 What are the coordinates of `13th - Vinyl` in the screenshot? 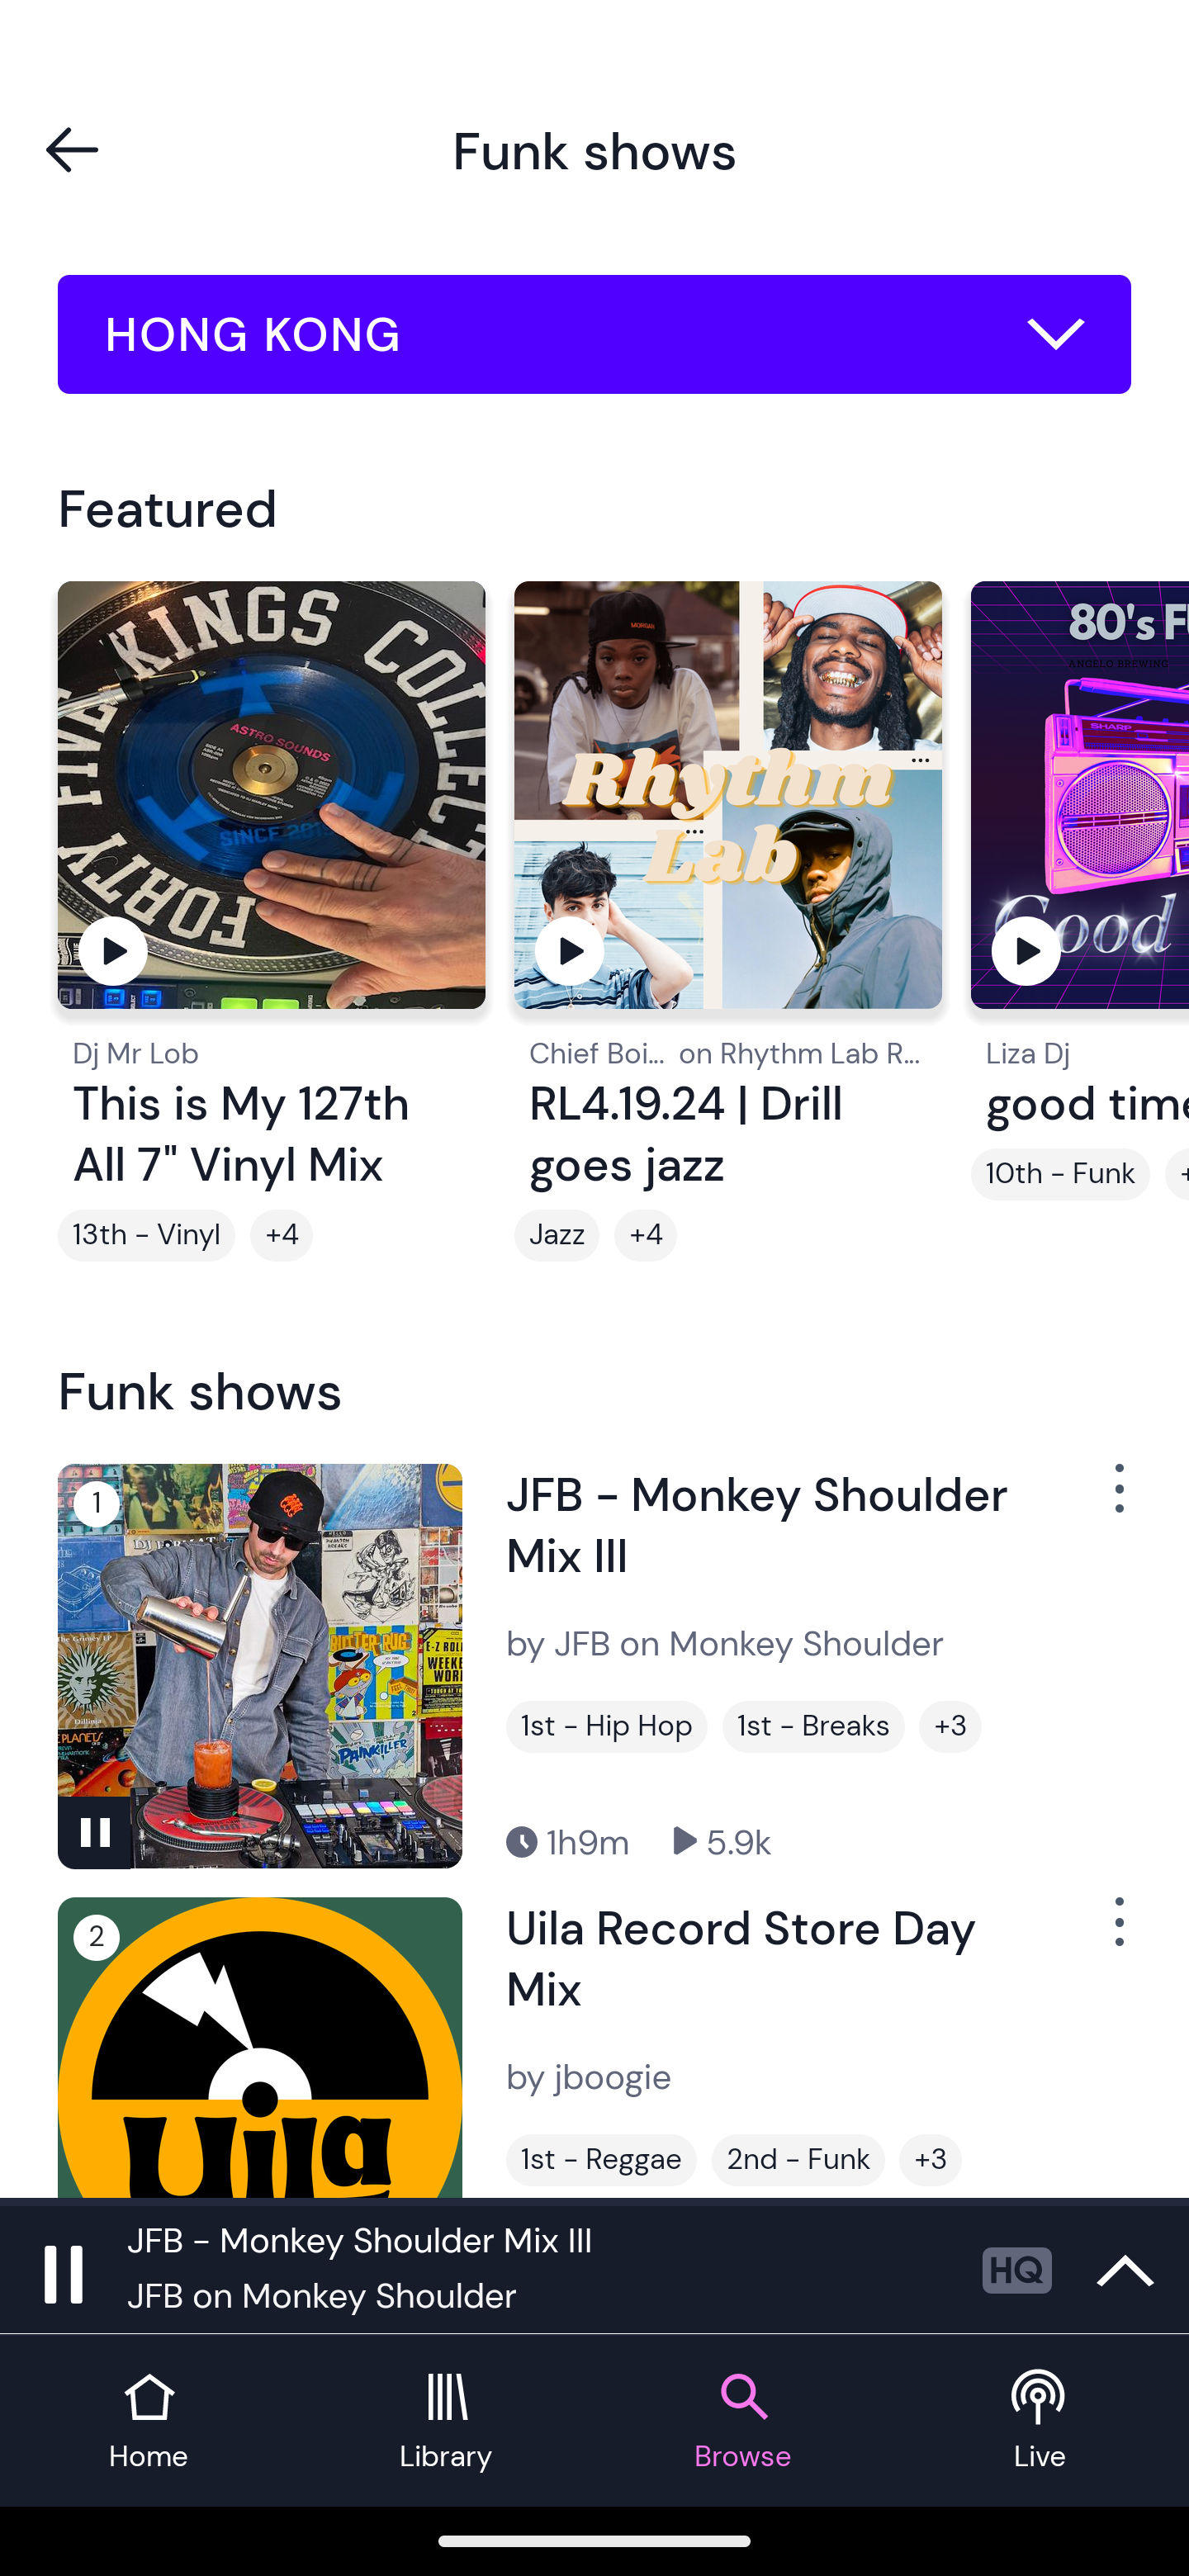 It's located at (147, 1236).